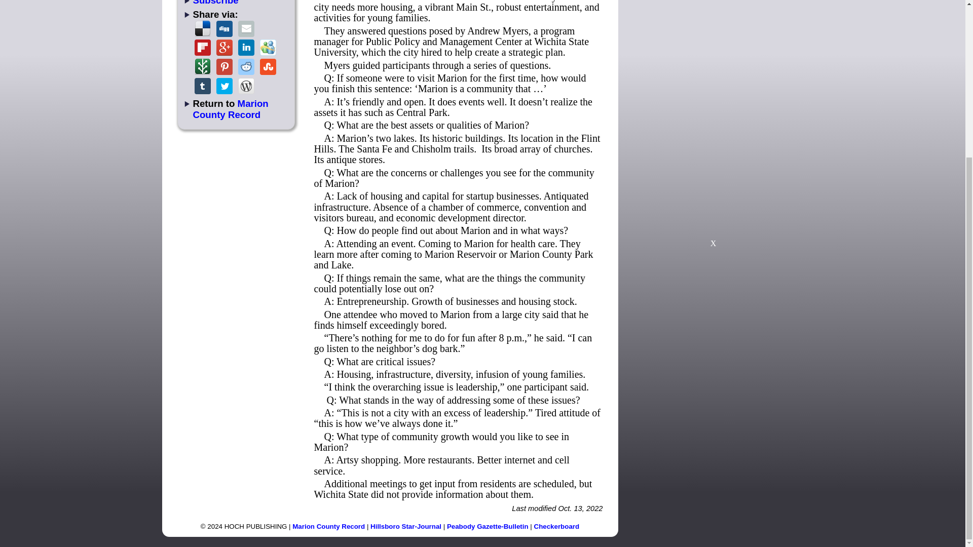 The height and width of the screenshot is (547, 973). Describe the element at coordinates (406, 526) in the screenshot. I see `Hillsboro Star-Journal` at that location.